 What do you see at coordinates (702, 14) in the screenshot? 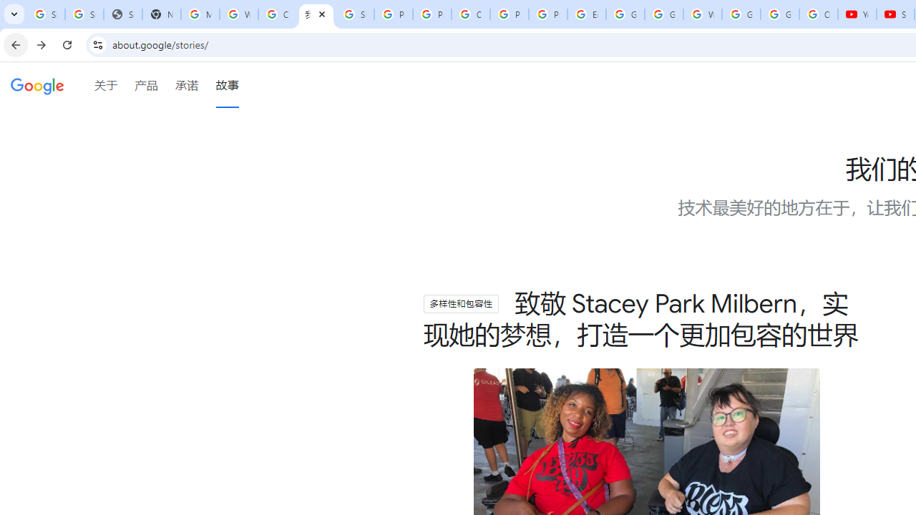
I see `Welcome to My Activity` at bounding box center [702, 14].